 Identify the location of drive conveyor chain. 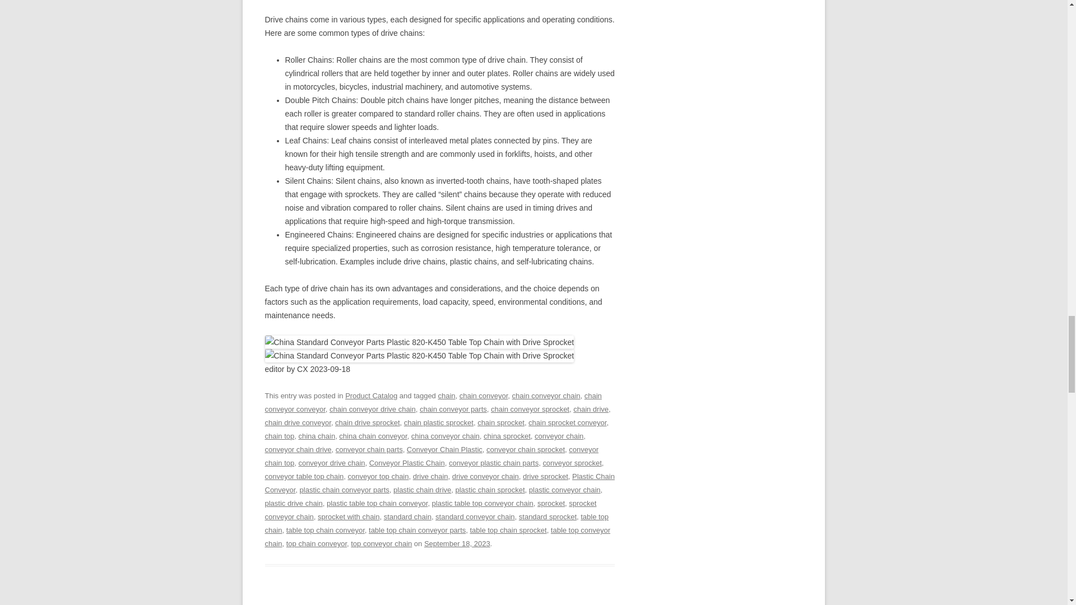
(485, 476).